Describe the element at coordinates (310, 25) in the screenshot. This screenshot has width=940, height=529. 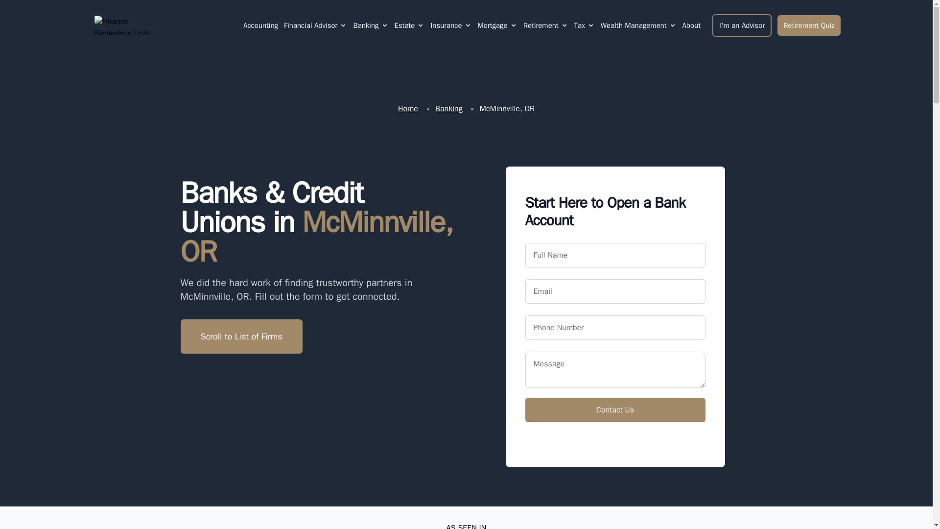
I see `Financial Advisor` at that location.